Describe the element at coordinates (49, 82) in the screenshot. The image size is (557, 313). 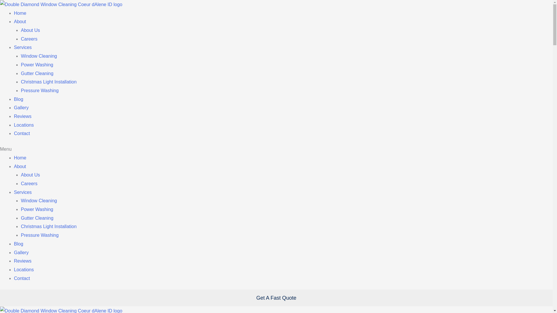
I see `Christmas Light Installation` at that location.